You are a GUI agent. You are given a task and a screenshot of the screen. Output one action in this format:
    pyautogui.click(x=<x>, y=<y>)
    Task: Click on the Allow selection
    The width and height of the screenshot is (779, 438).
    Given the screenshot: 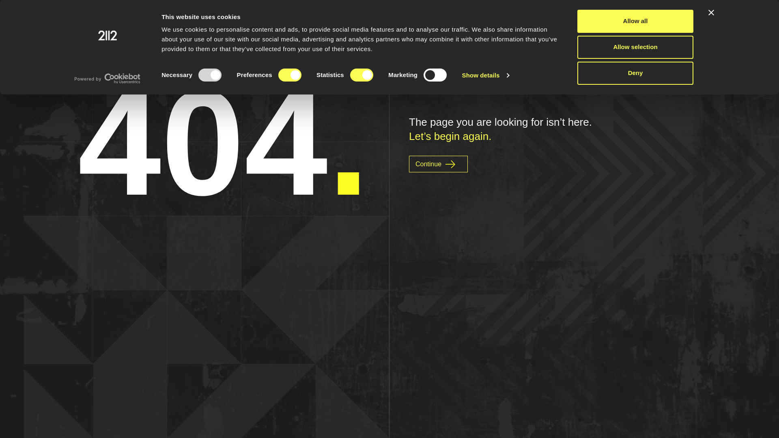 What is the action you would take?
    pyautogui.click(x=635, y=47)
    